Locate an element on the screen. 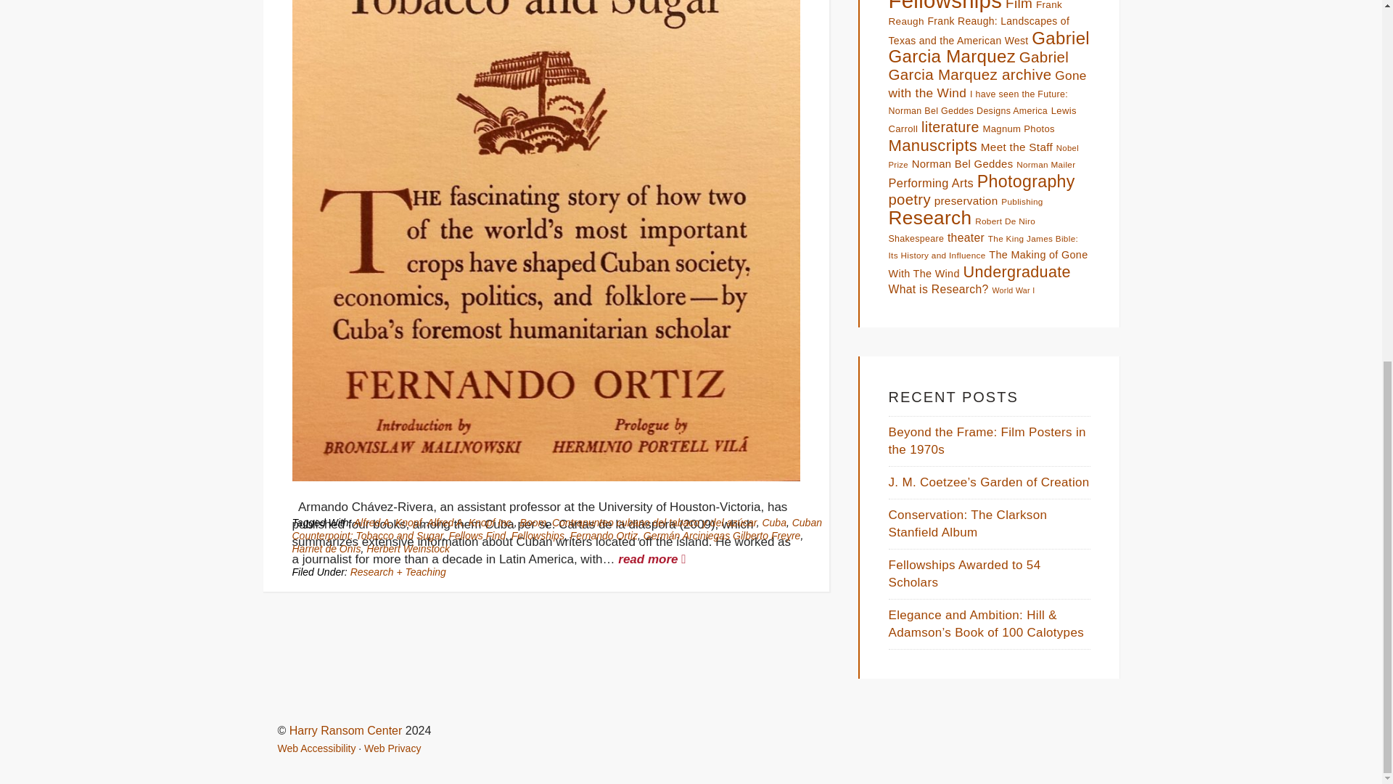  Fellowships is located at coordinates (537, 536).